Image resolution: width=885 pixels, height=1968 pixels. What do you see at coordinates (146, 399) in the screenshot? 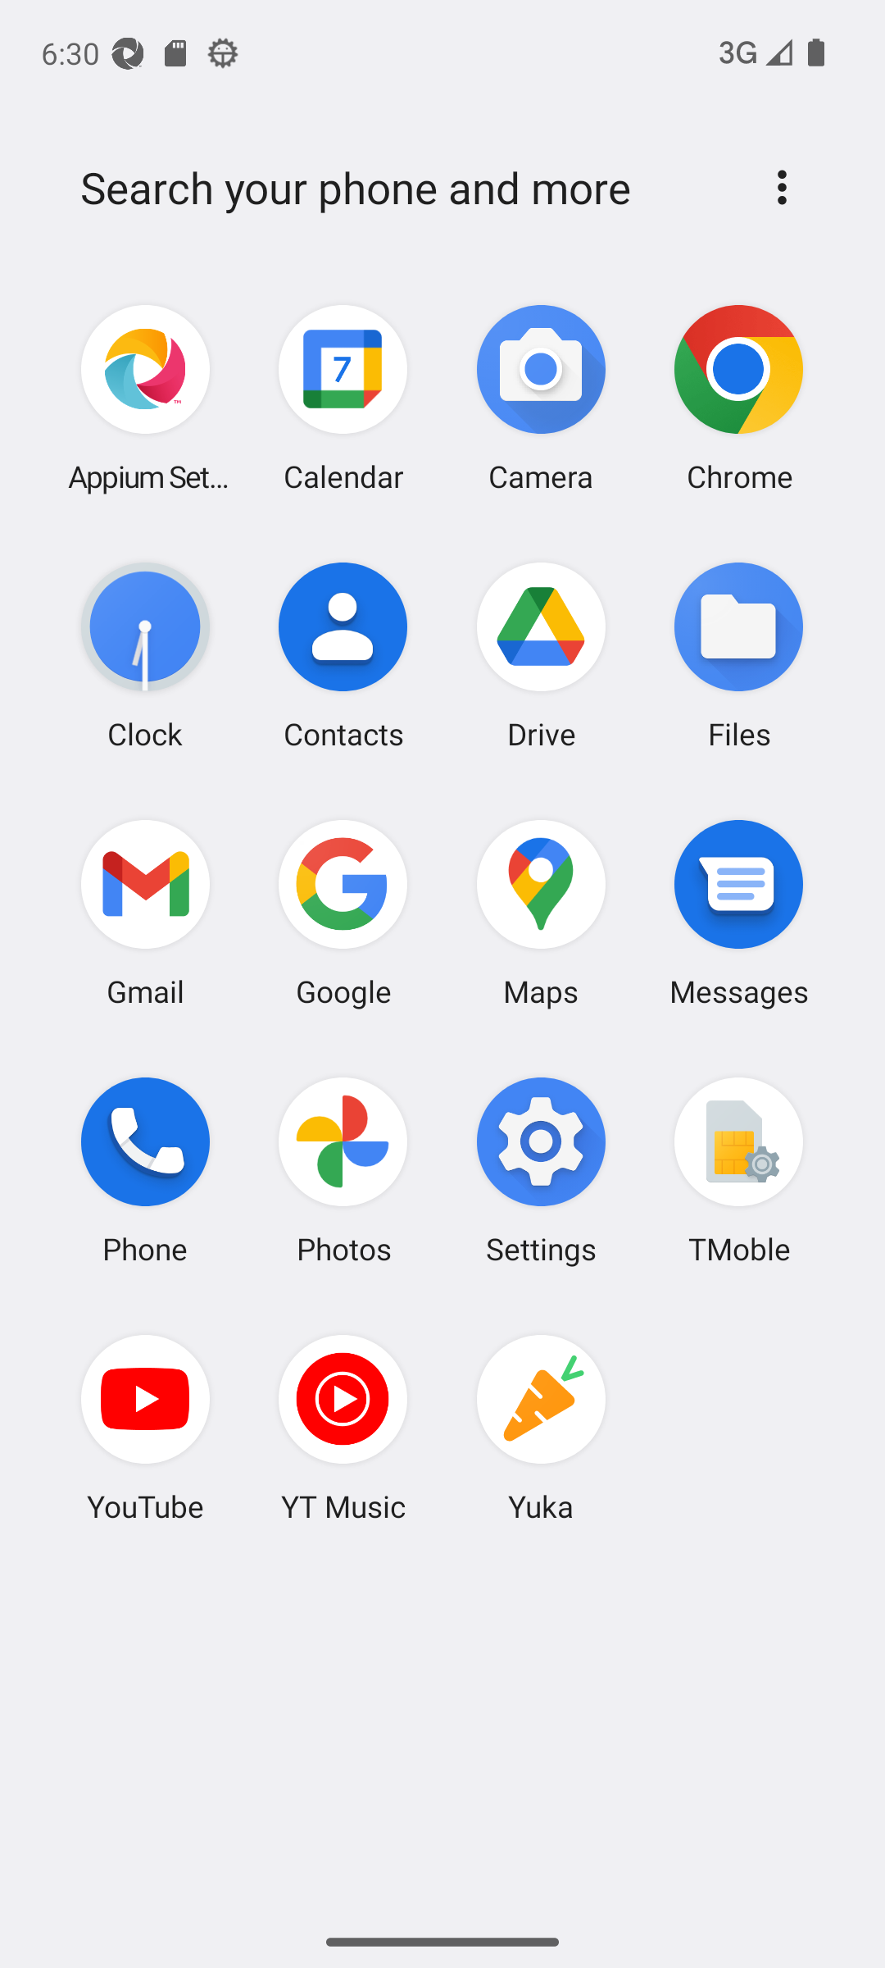
I see `Appium Settings` at bounding box center [146, 399].